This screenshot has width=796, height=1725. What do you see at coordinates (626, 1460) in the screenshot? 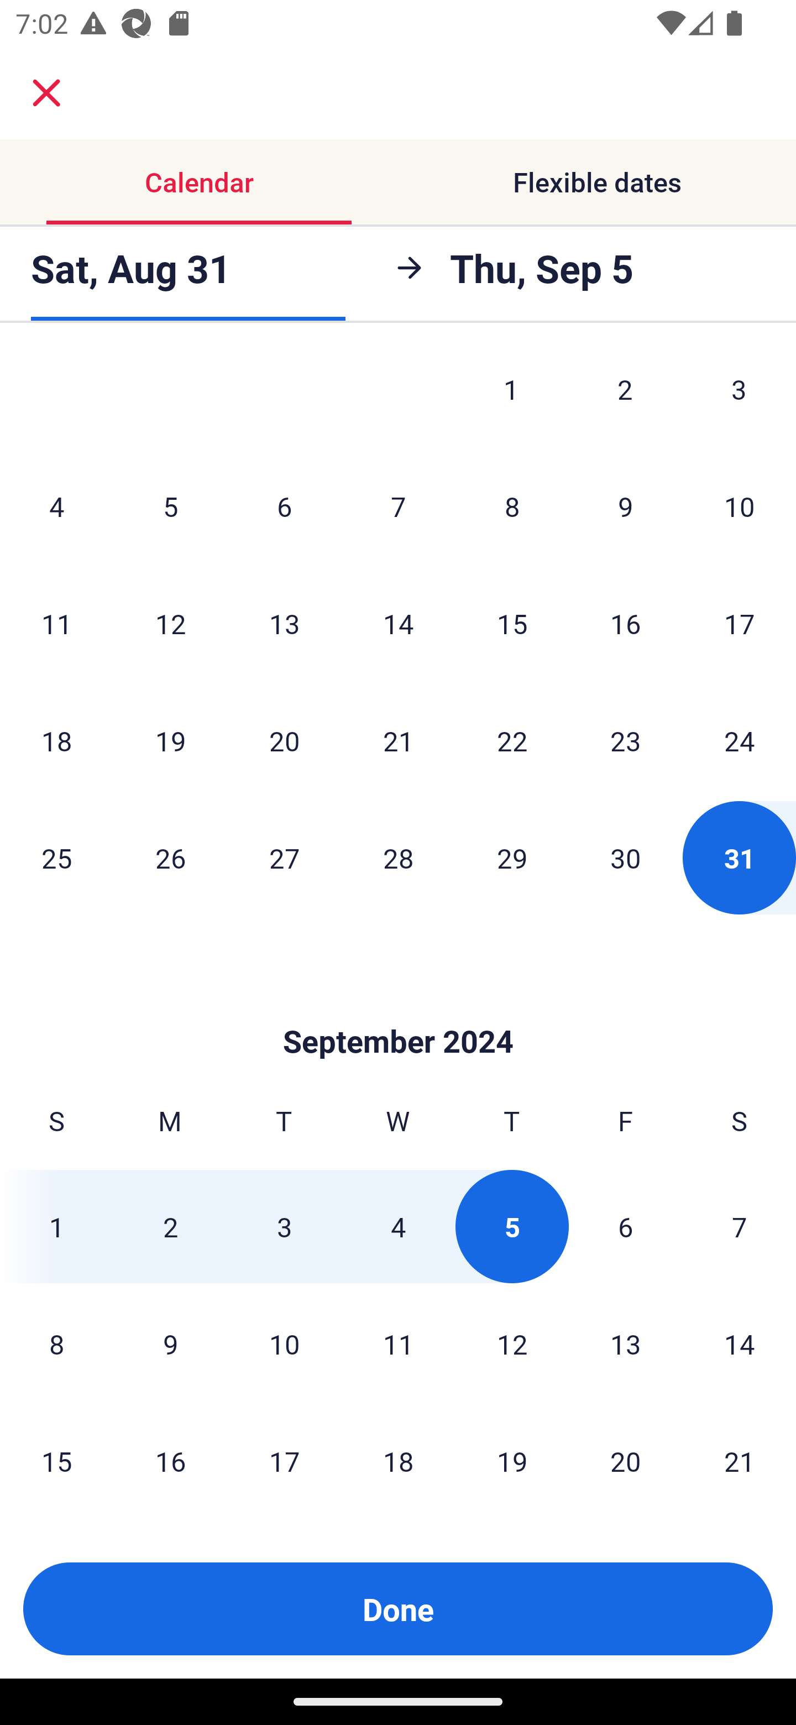
I see `20 Friday, September 20, 2024` at bounding box center [626, 1460].